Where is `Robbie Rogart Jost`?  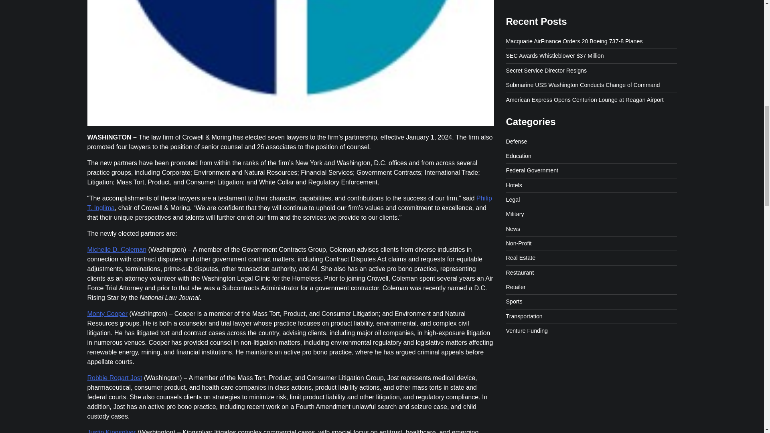 Robbie Rogart Jost is located at coordinates (115, 378).